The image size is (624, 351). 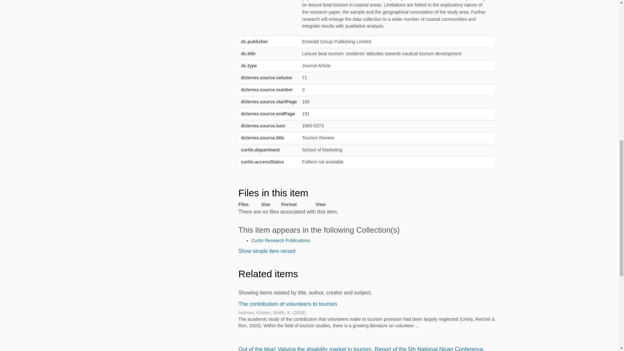 I want to click on Curtin Research Publications, so click(x=281, y=240).